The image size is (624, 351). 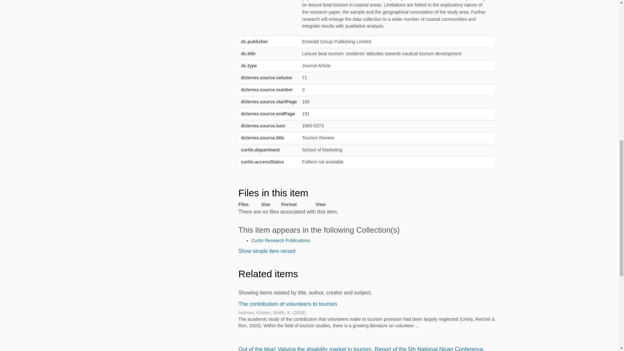 I want to click on Curtin Research Publications, so click(x=281, y=240).